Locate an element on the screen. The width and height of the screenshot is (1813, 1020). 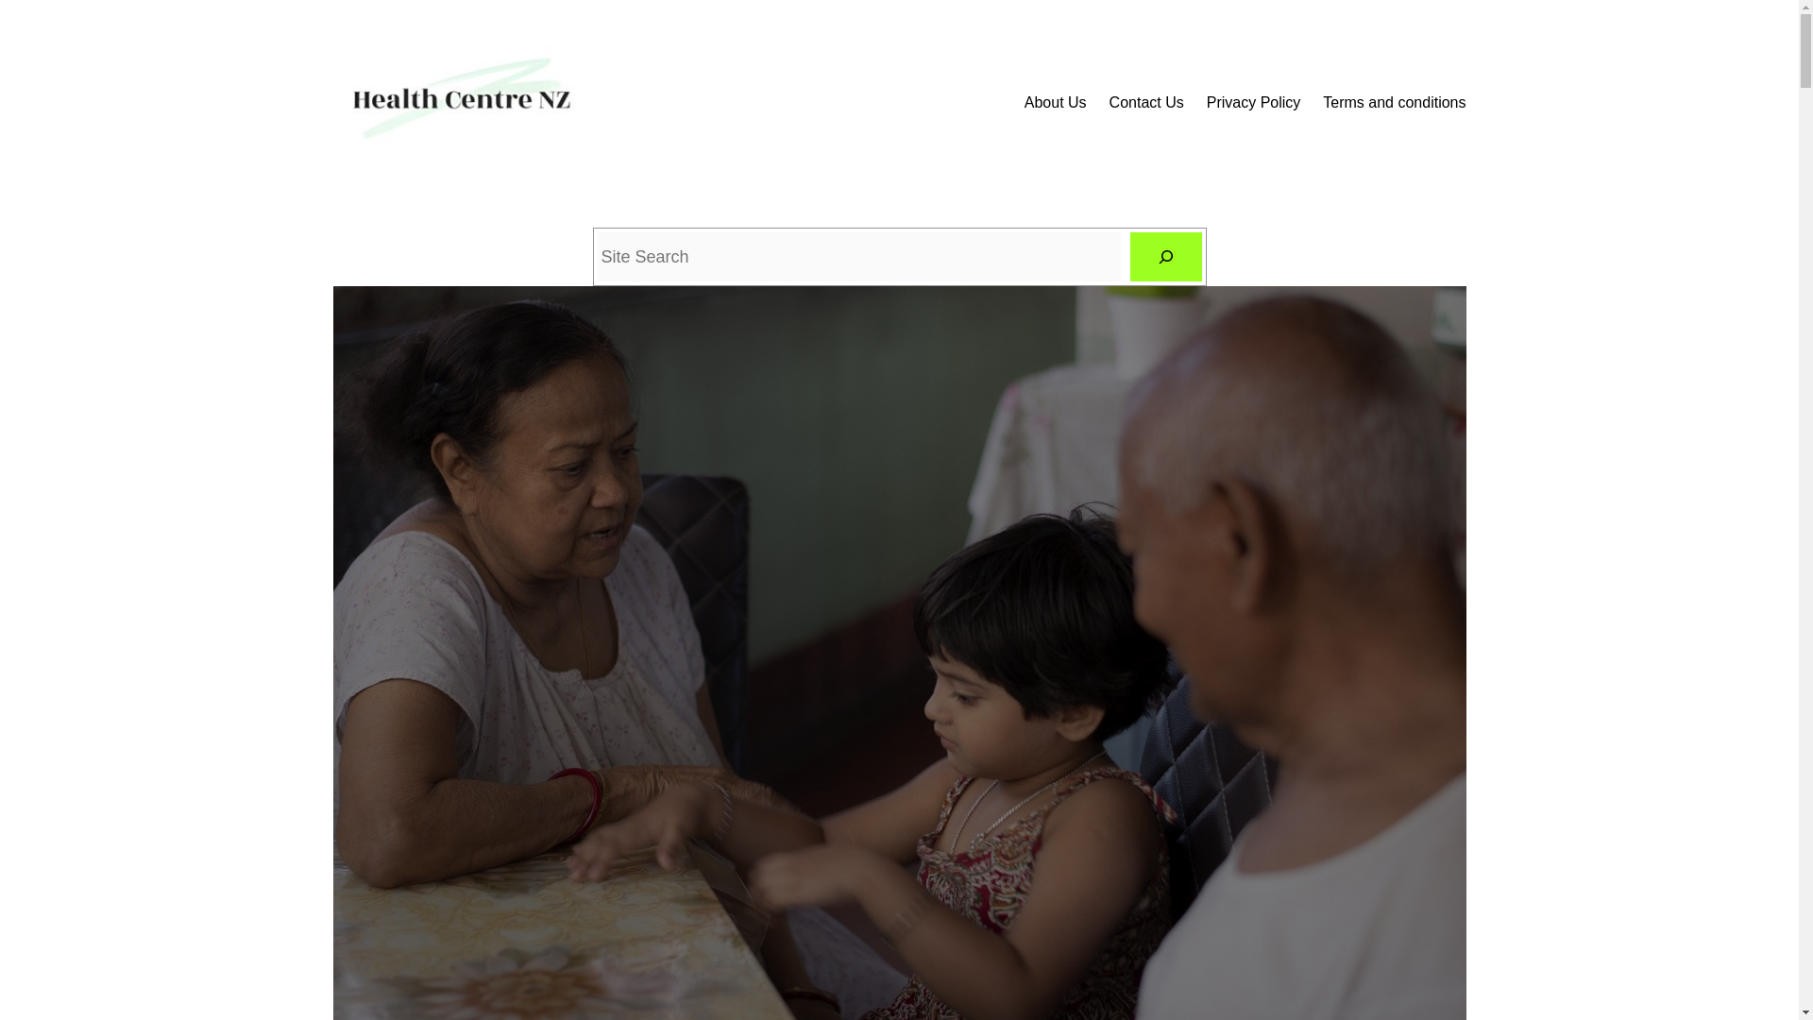
About Us is located at coordinates (1055, 103).